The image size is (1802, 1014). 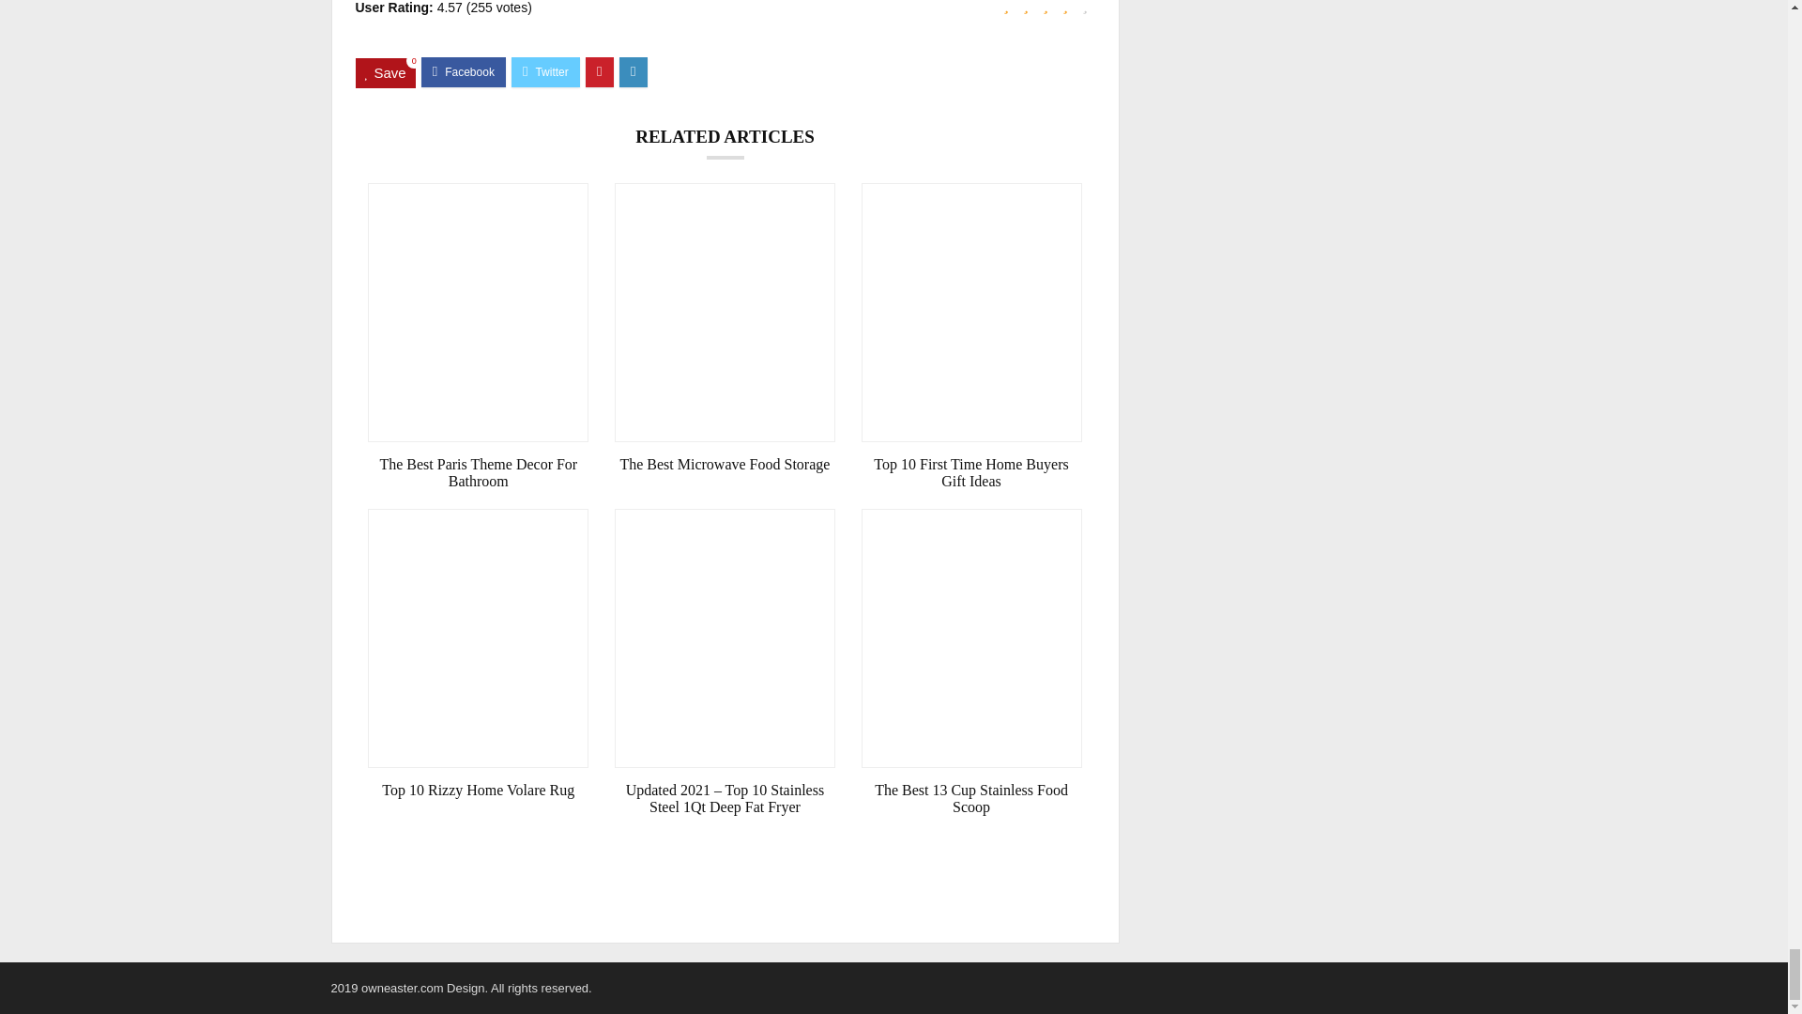 I want to click on The Best 13 Cup Stainless Food Scoop, so click(x=971, y=798).